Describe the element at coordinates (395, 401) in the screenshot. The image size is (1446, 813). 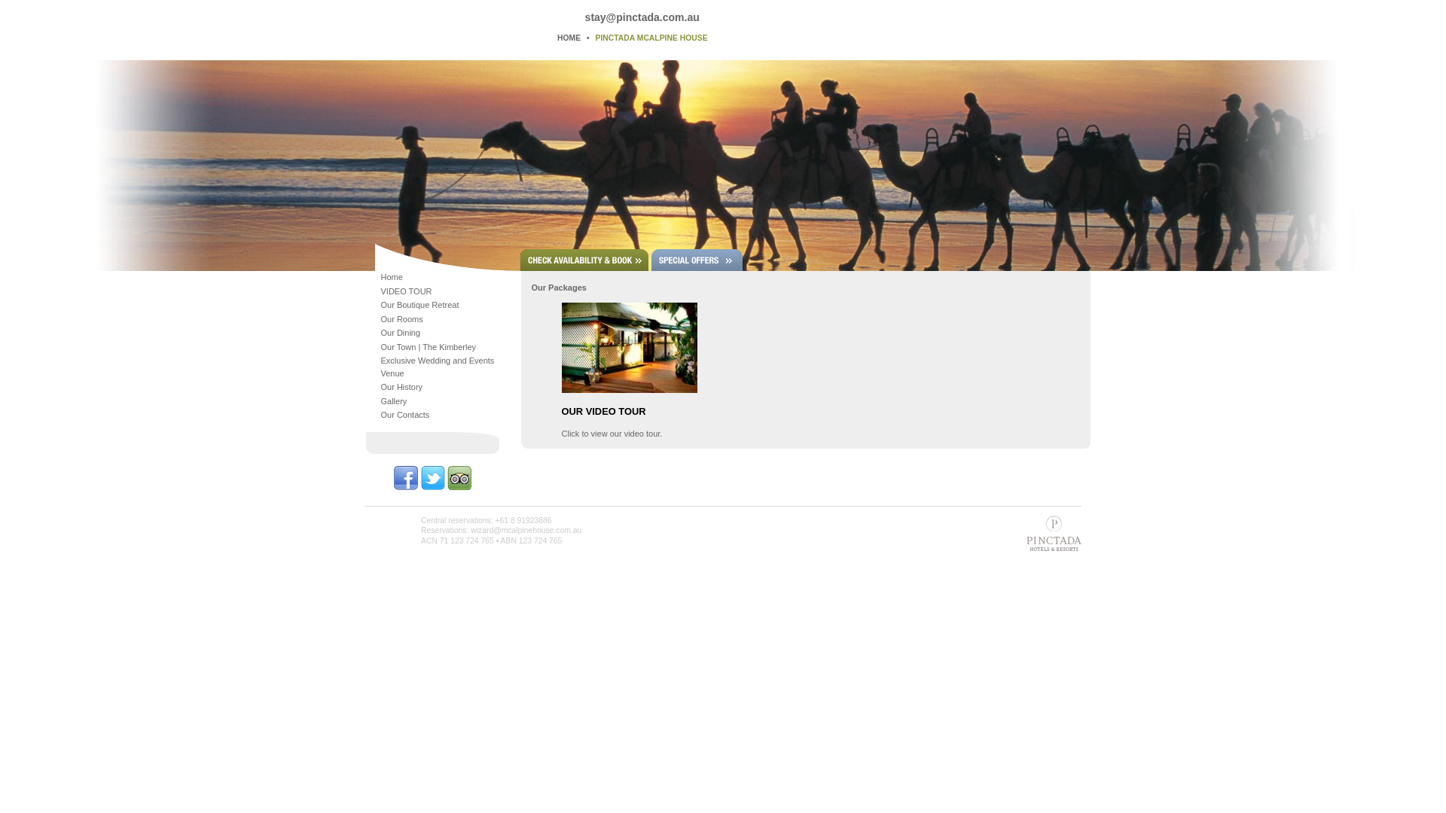
I see `Gallery` at that location.